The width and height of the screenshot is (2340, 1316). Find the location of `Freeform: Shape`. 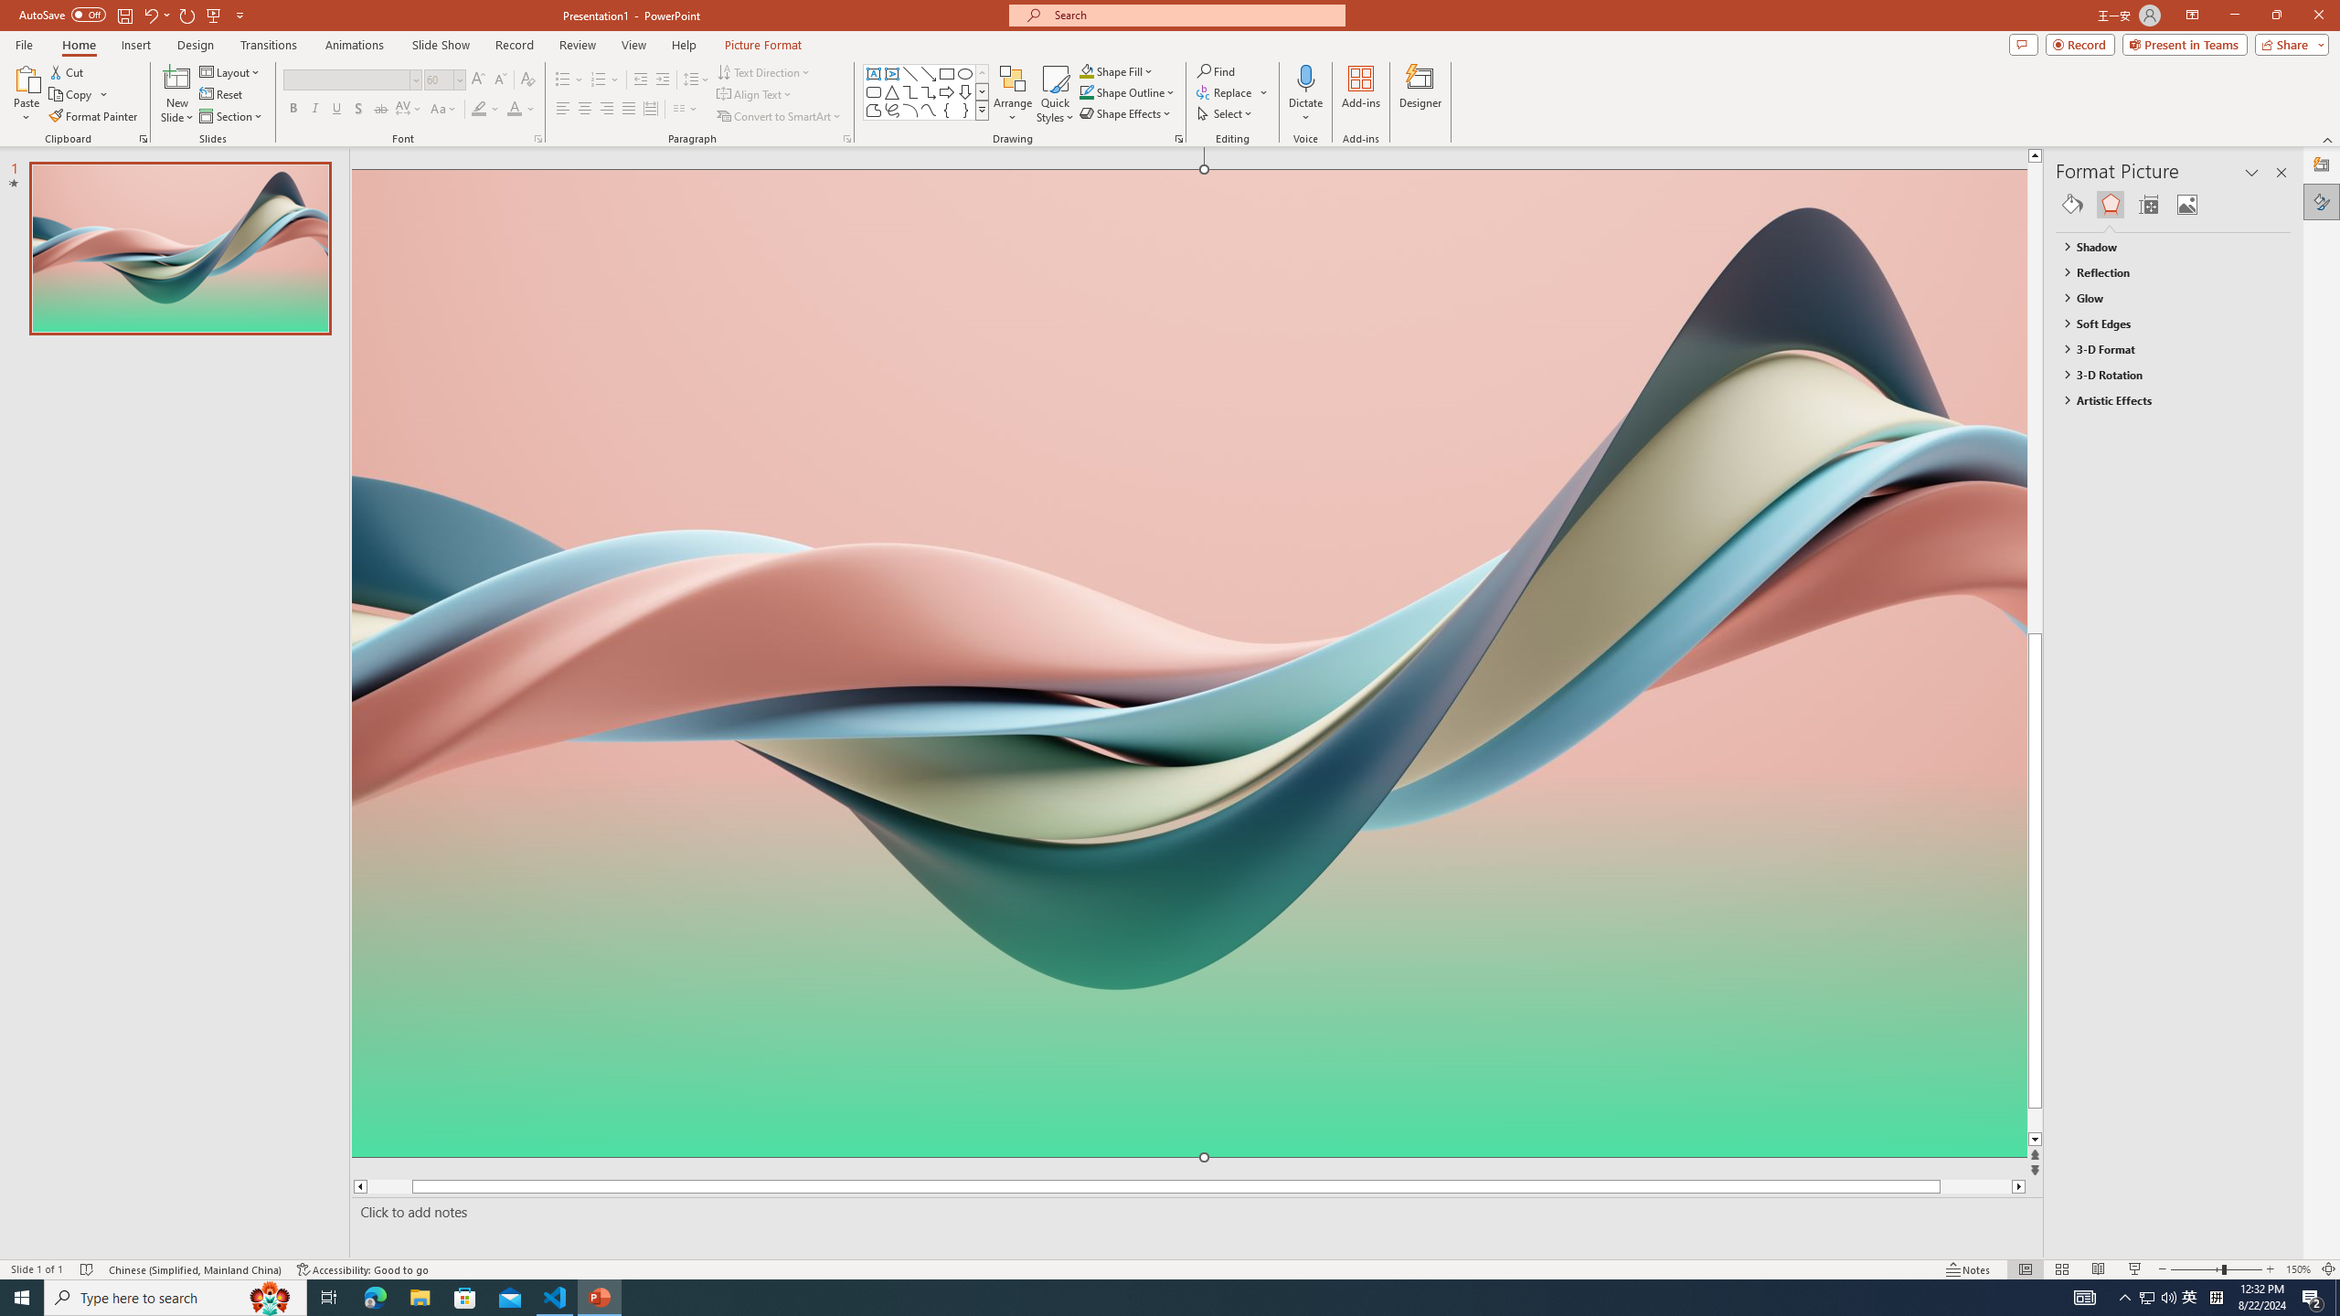

Freeform: Shape is located at coordinates (874, 110).